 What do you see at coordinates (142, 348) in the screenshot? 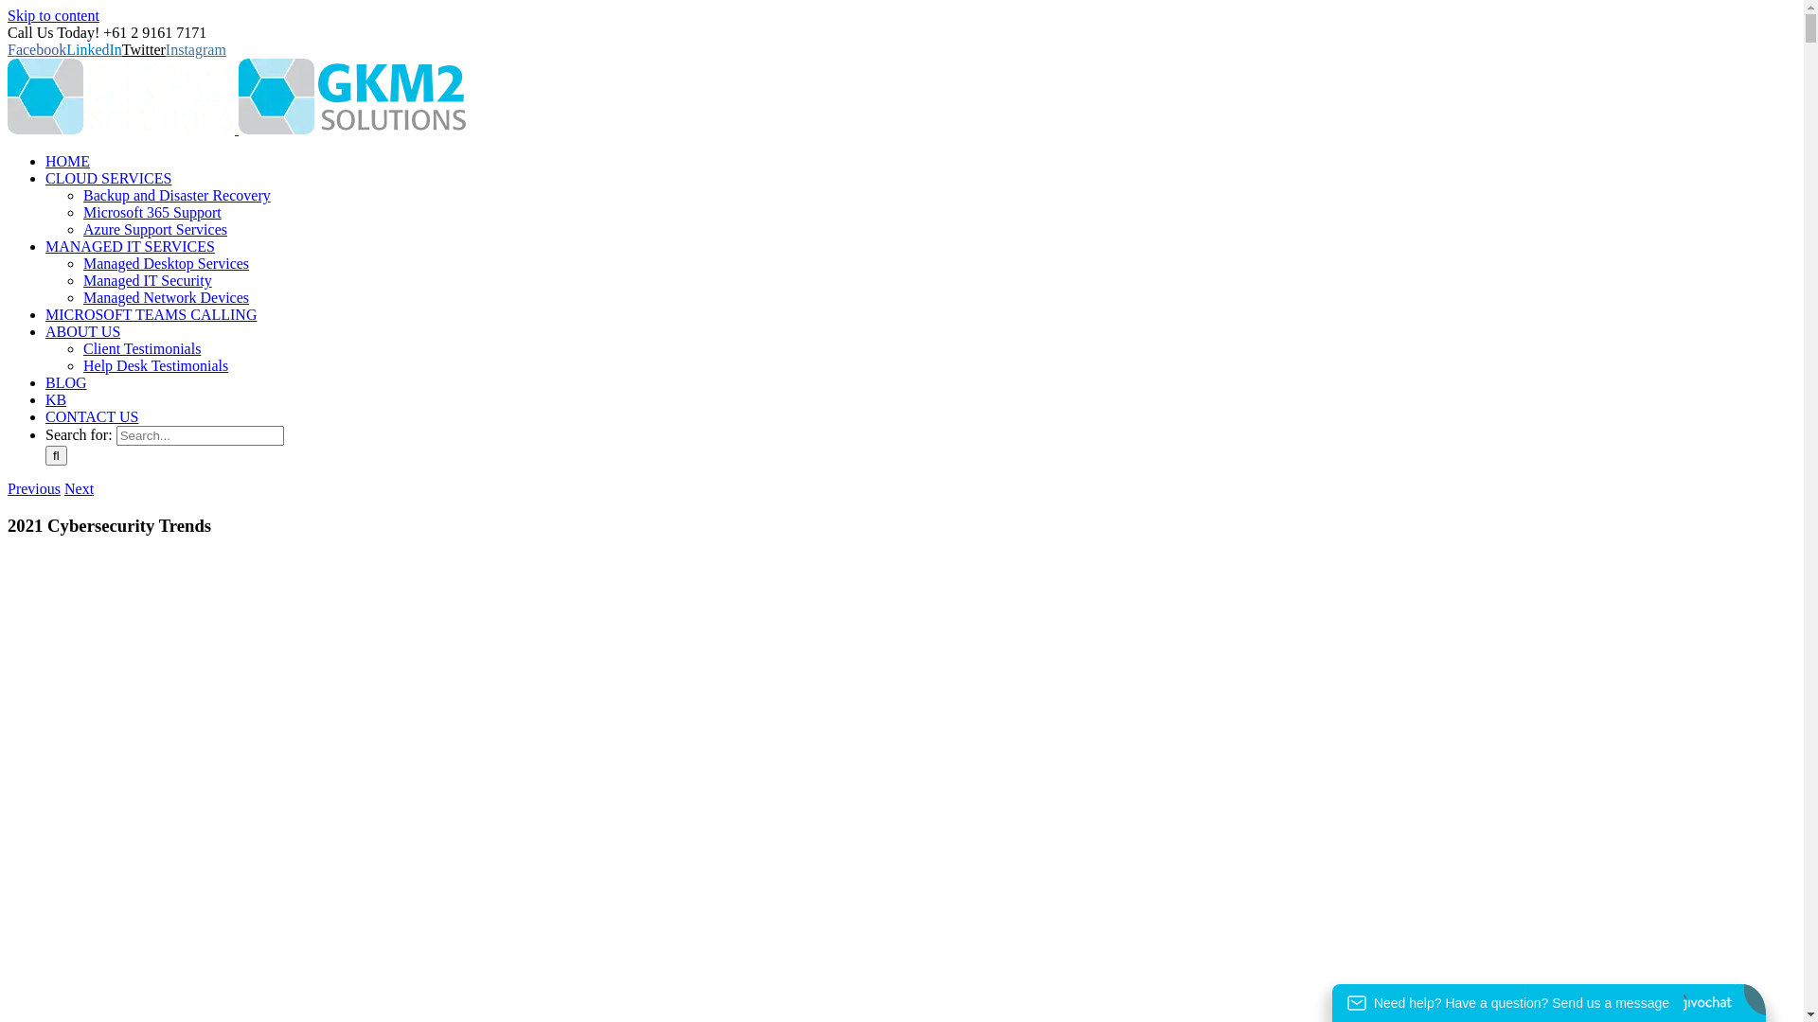
I see `Client Testimonials` at bounding box center [142, 348].